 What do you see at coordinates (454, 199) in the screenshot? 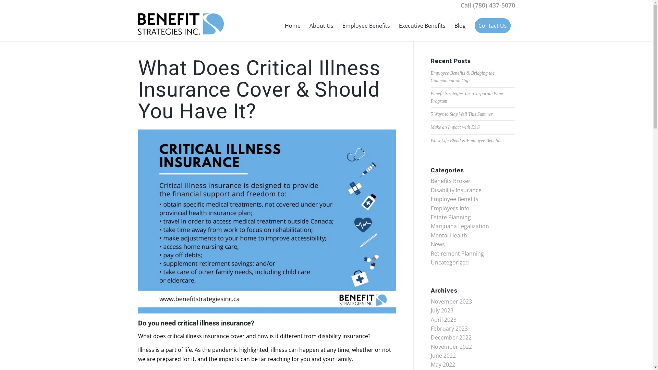
I see `Employee Benefits` at bounding box center [454, 199].